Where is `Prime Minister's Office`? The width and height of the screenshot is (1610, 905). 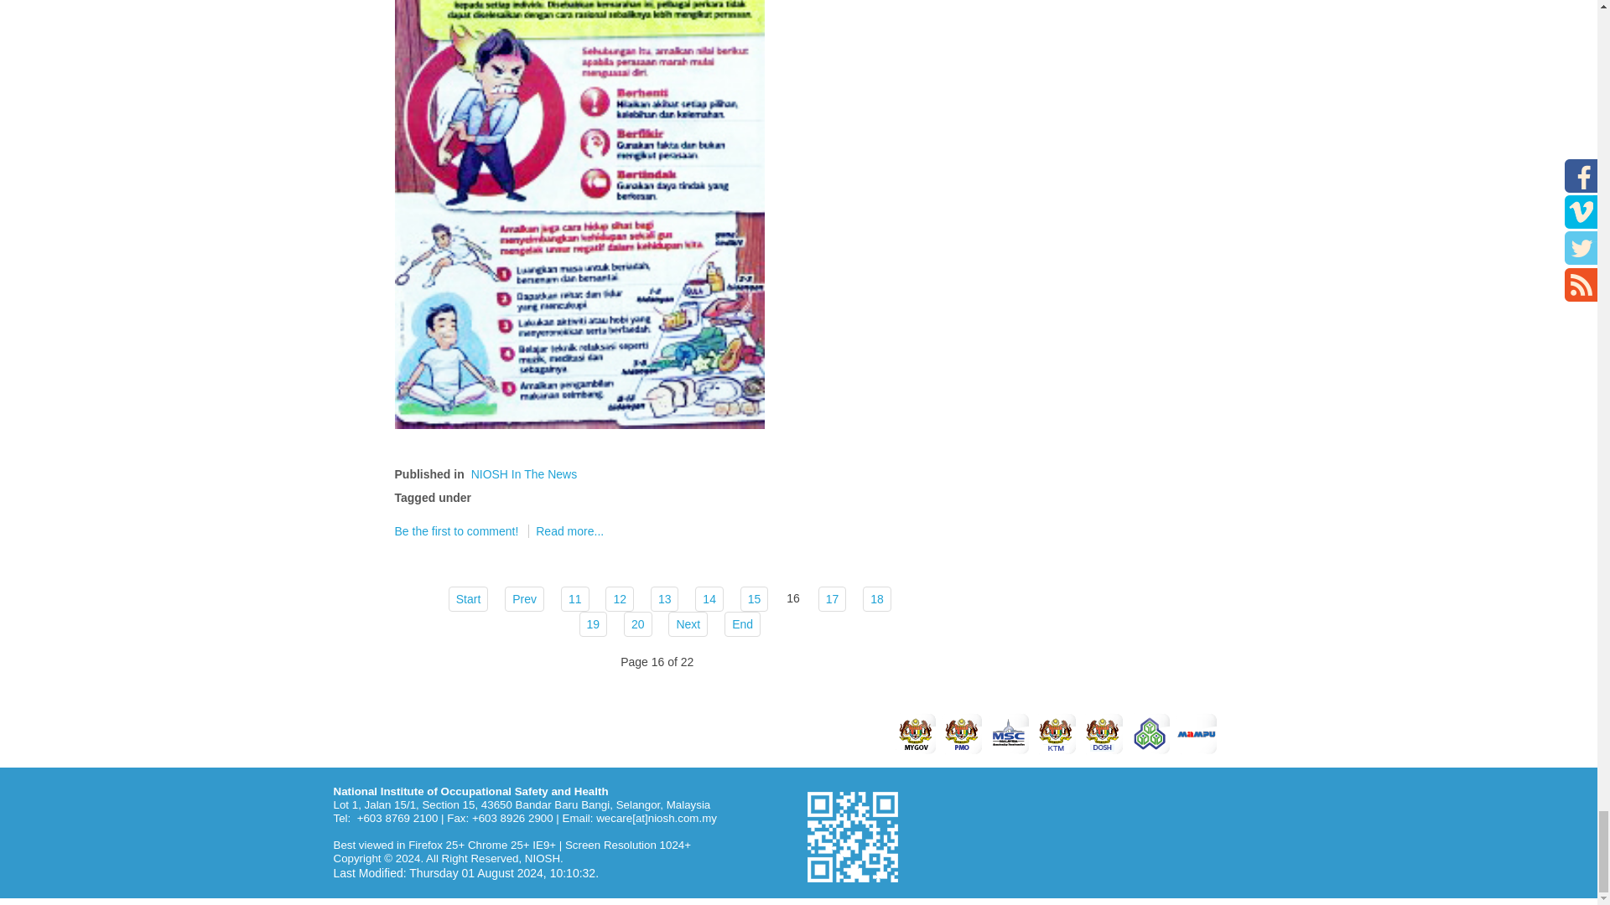
Prime Minister's Office is located at coordinates (962, 733).